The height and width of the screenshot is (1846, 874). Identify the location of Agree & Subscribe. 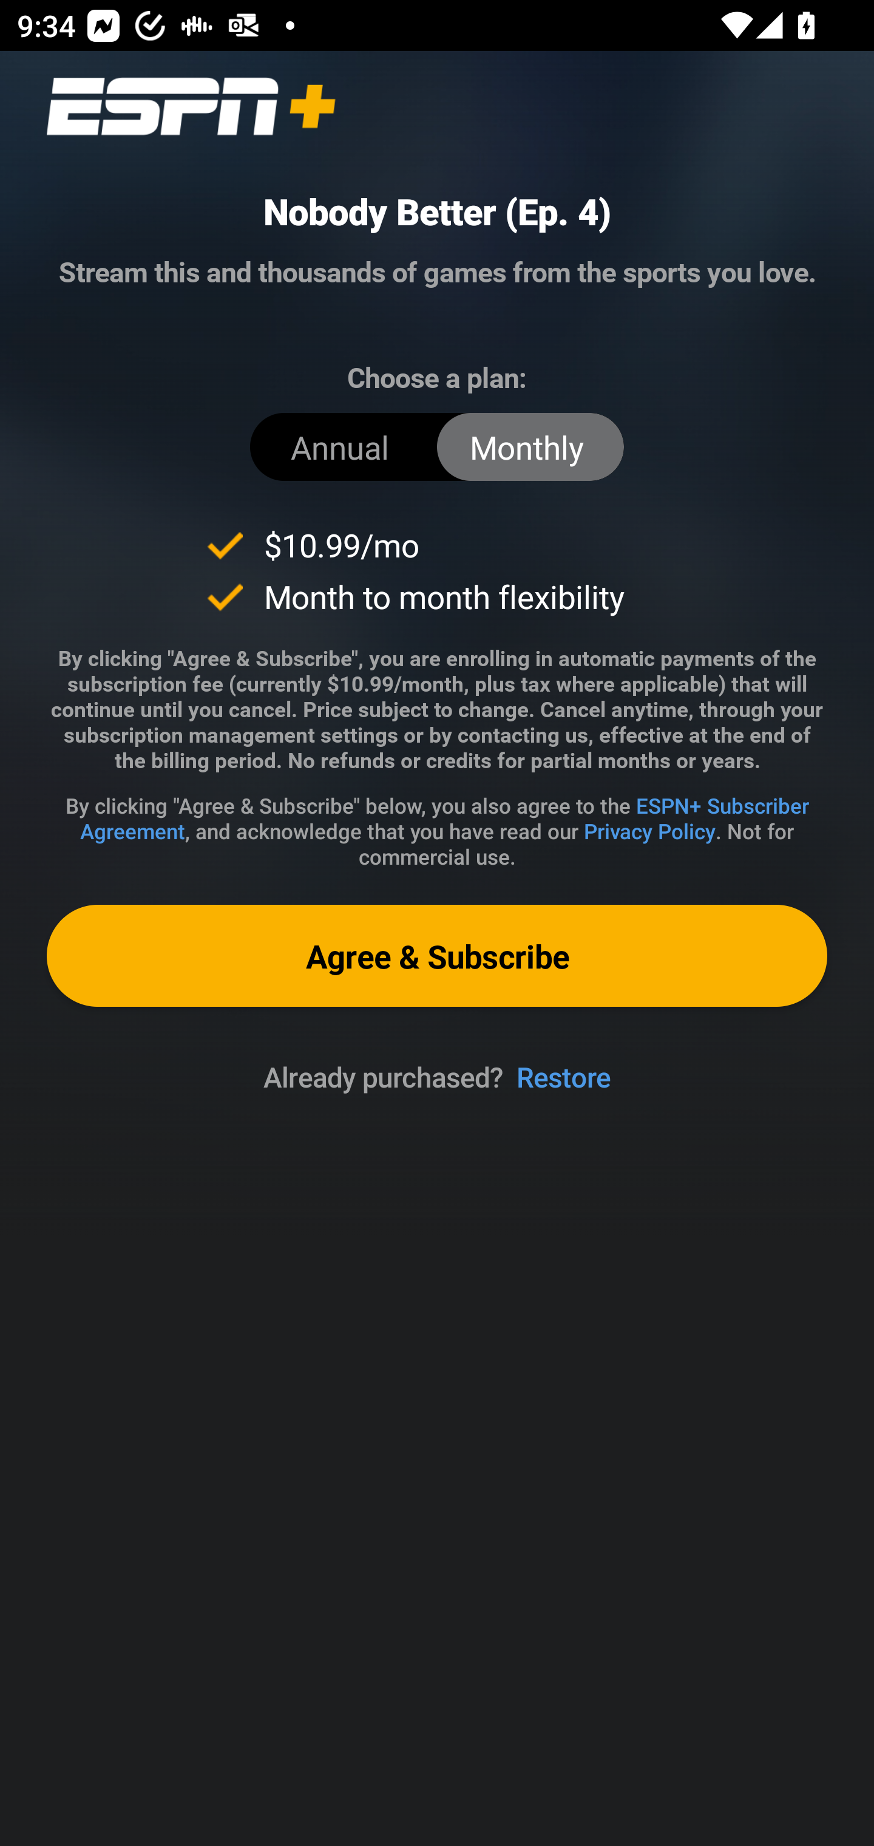
(437, 955).